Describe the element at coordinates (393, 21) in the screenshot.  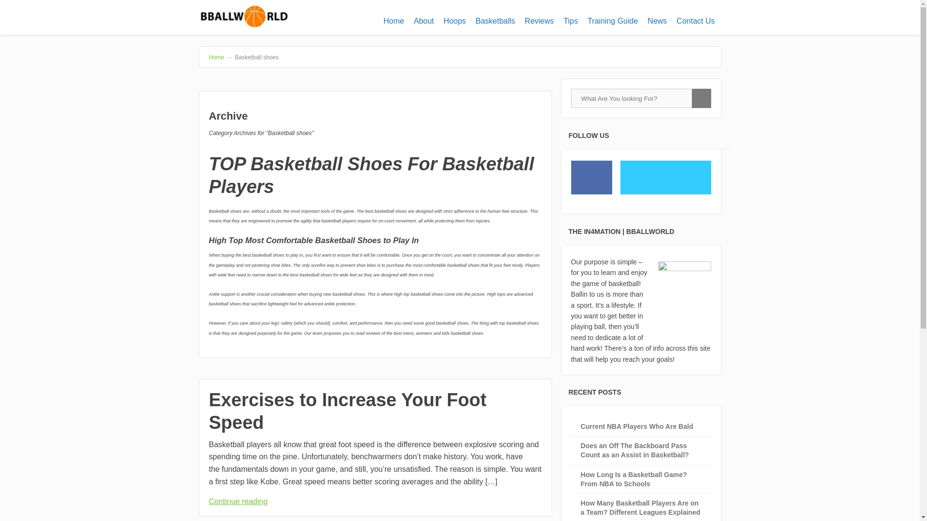
I see `Home` at that location.